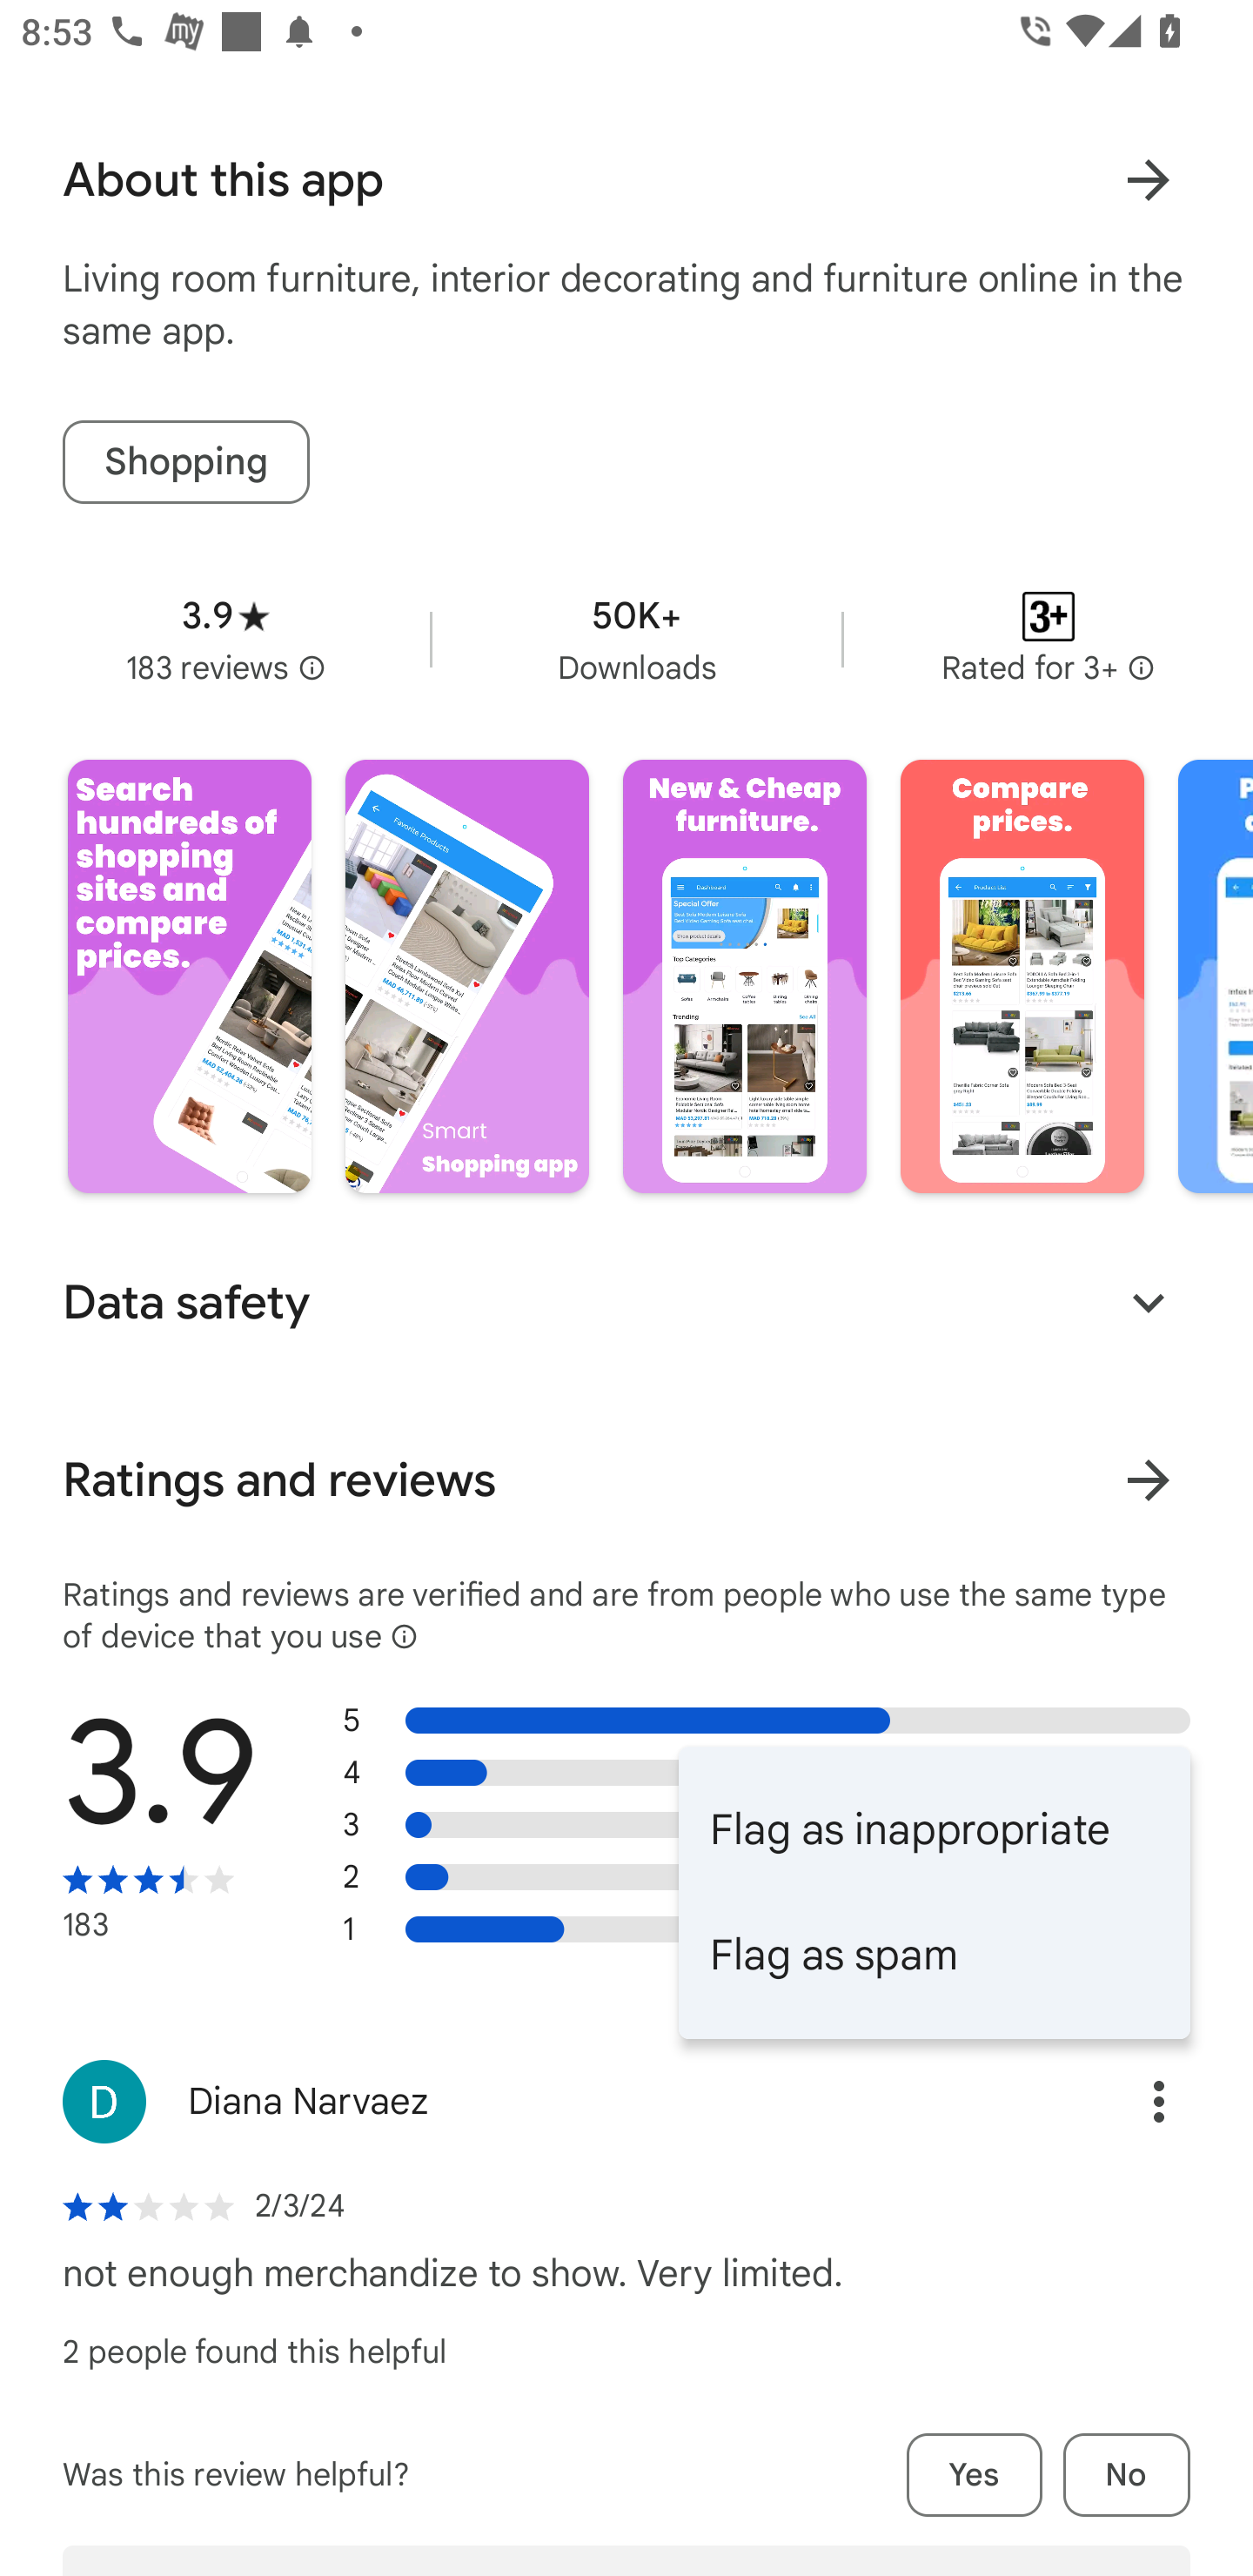 This screenshot has width=1253, height=2576. Describe the element at coordinates (935, 1829) in the screenshot. I see `Flag as inappropriate` at that location.